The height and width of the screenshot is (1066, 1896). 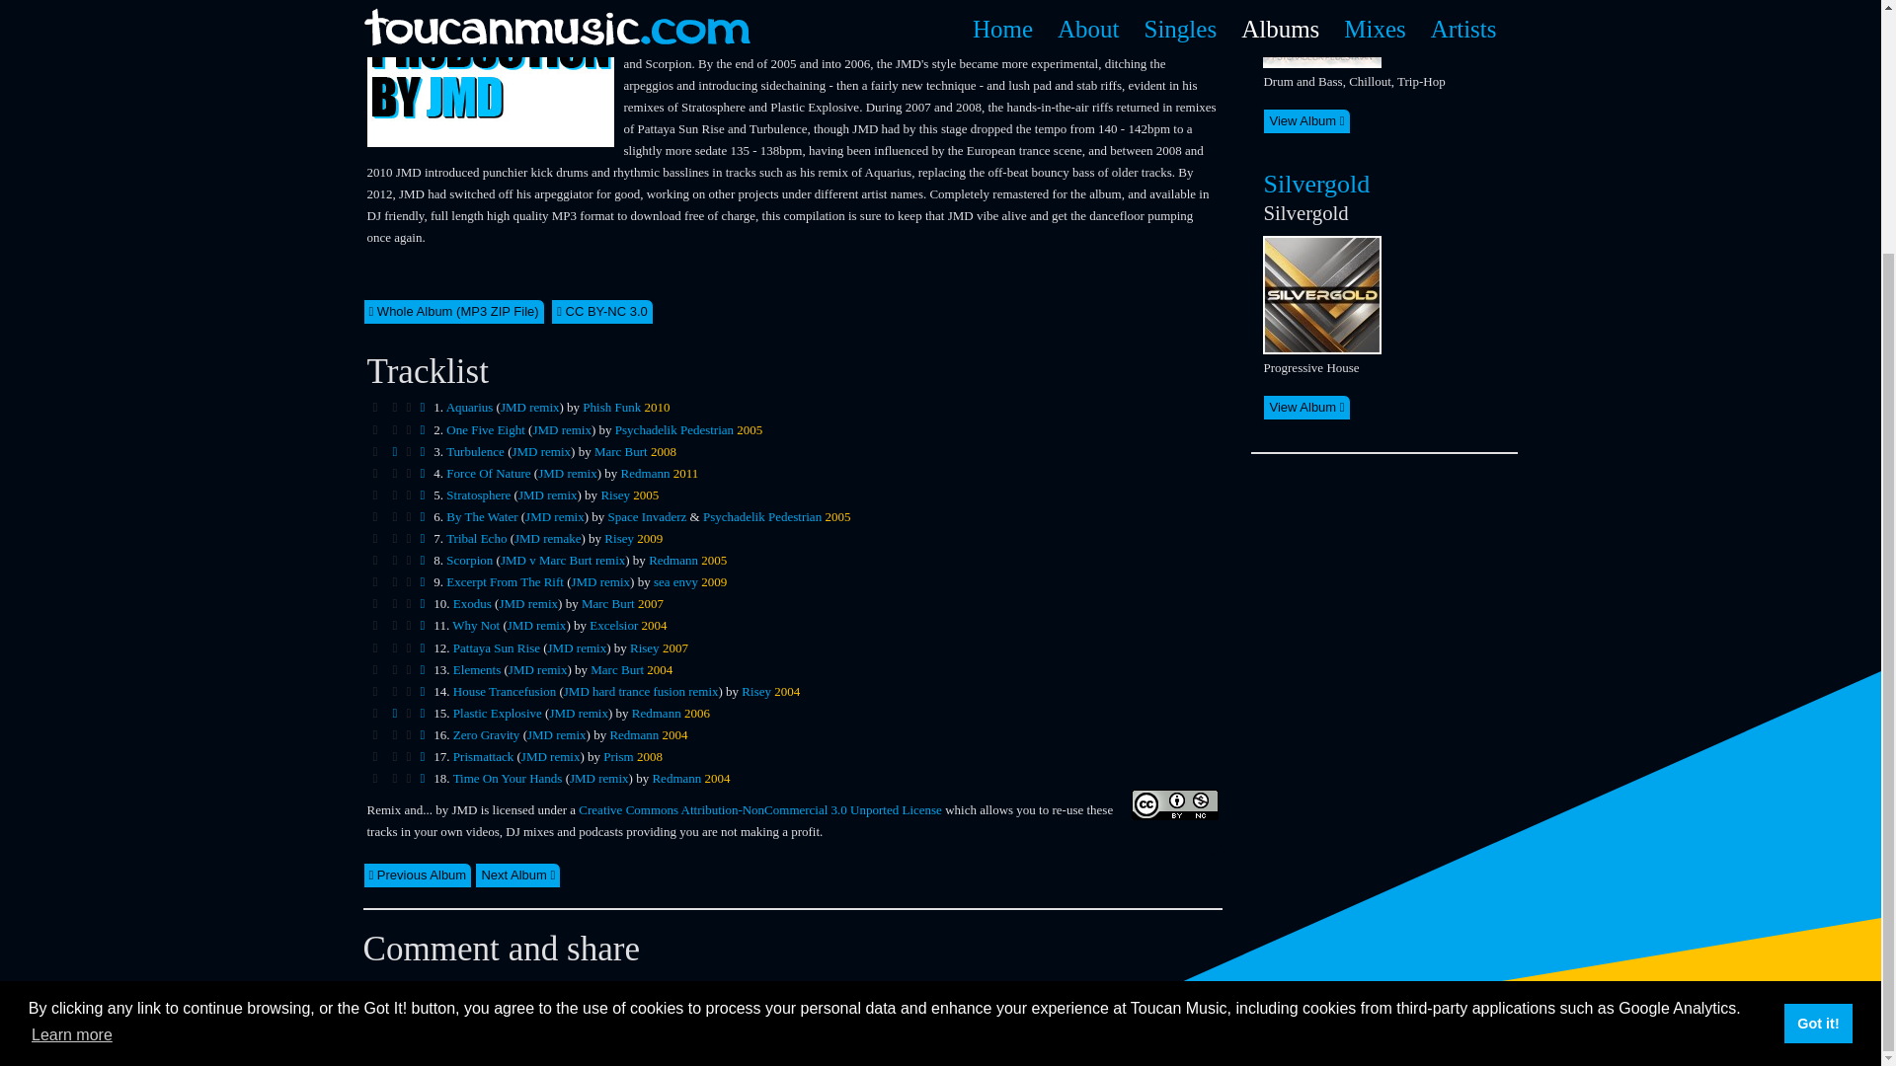 What do you see at coordinates (541, 452) in the screenshot?
I see `JMD remix` at bounding box center [541, 452].